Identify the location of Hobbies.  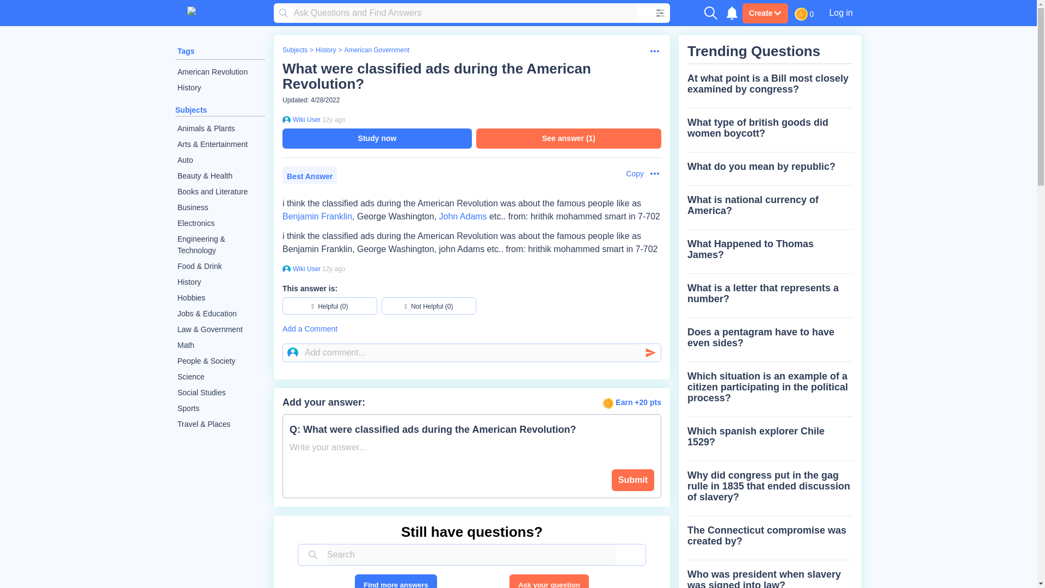
(220, 298).